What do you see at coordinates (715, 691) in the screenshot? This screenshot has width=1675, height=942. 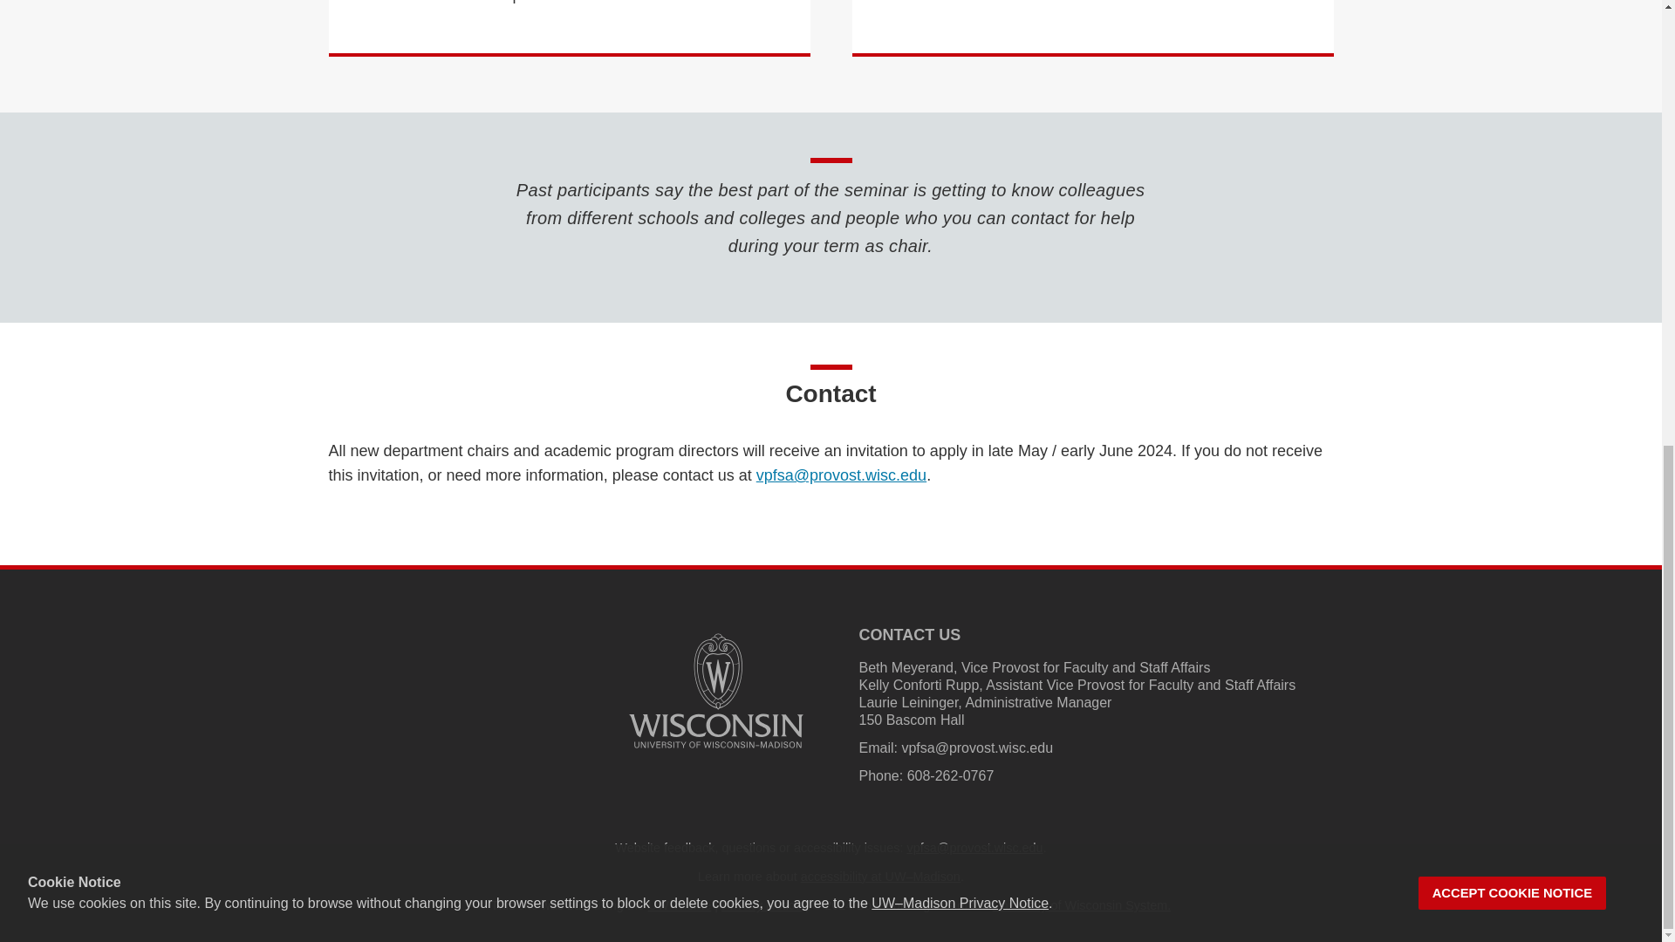 I see `University logo that links to main university website` at bounding box center [715, 691].